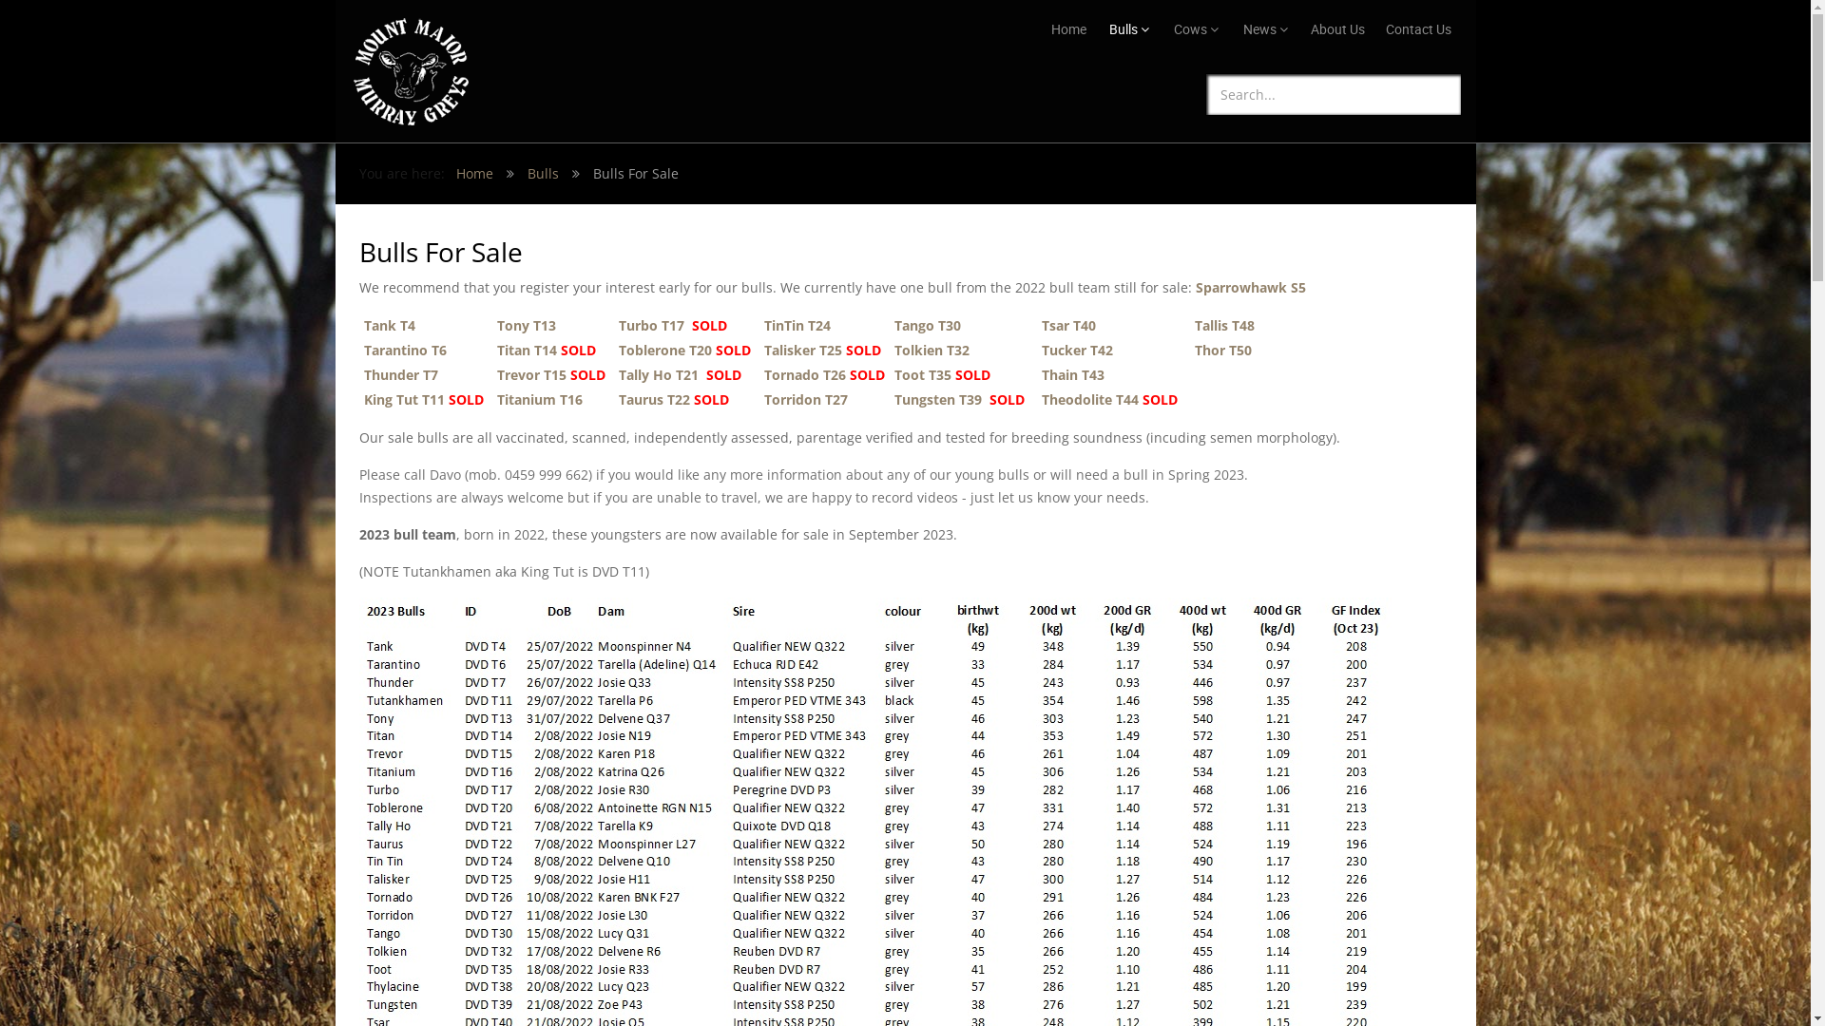  I want to click on Bulls, so click(1128, 29).